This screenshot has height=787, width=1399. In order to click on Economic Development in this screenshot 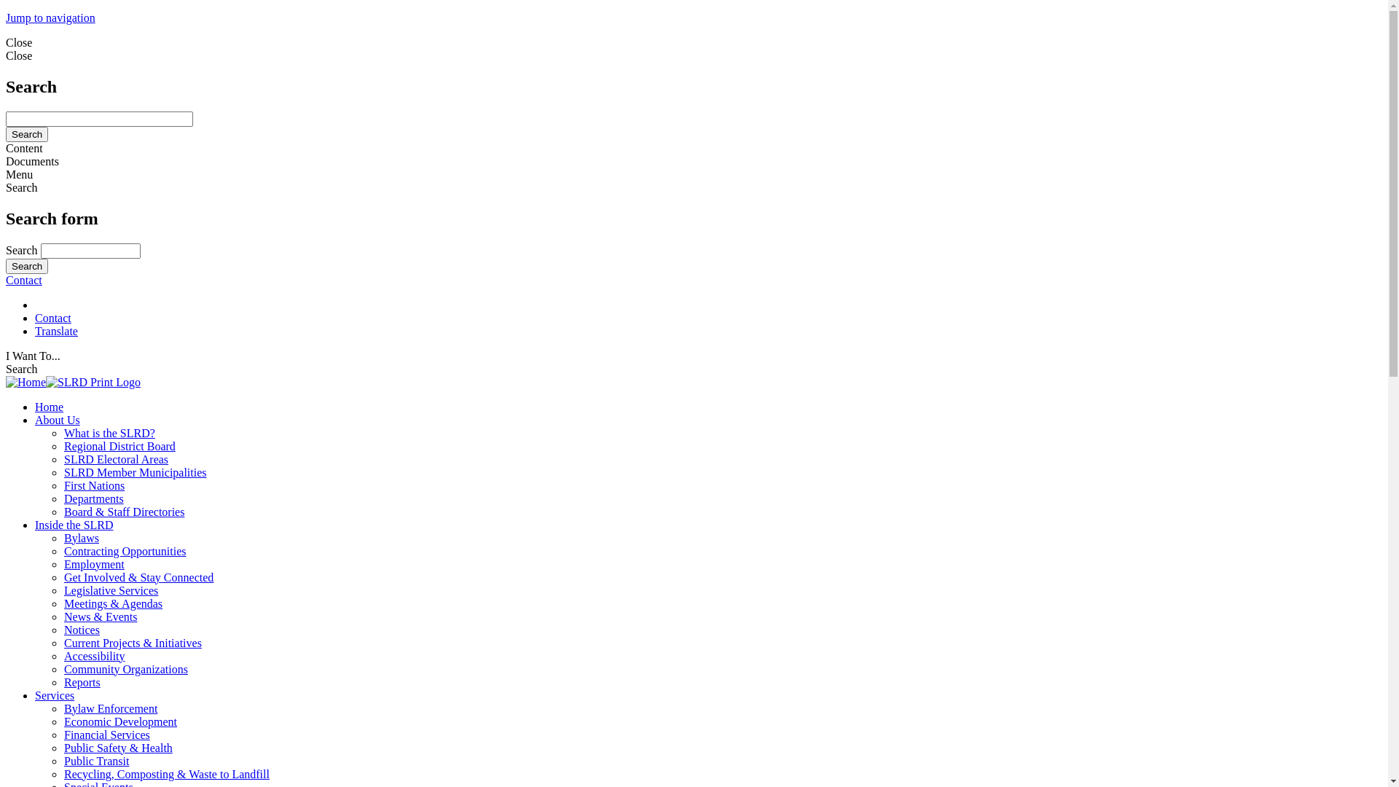, I will do `click(121, 721)`.